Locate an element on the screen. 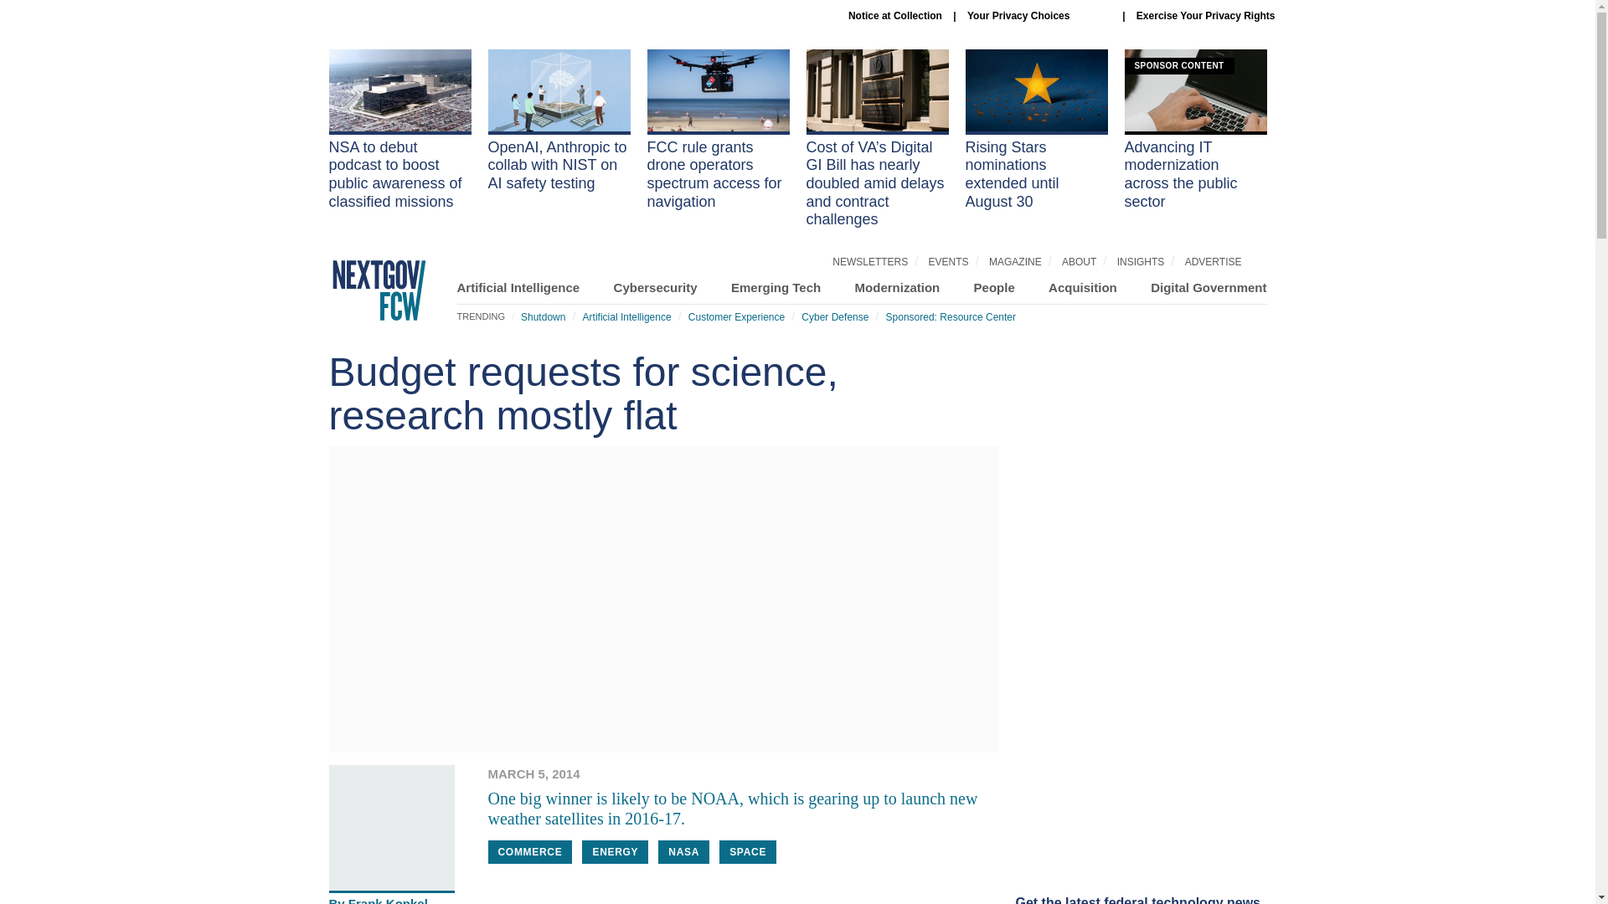 The width and height of the screenshot is (1608, 904). Your Privacy Choices is located at coordinates (1038, 16).